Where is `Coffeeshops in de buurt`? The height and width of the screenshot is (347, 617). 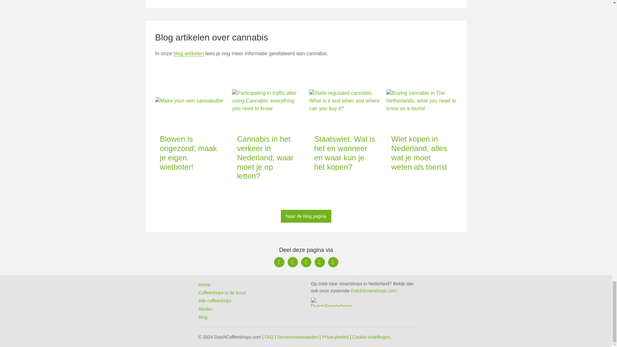
Coffeeshops in de buurt is located at coordinates (222, 292).